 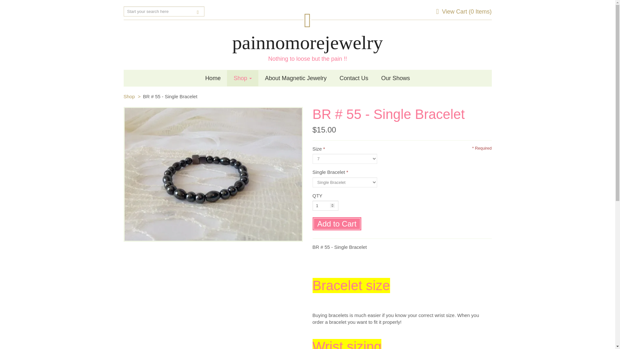 I want to click on Home, so click(x=212, y=78).